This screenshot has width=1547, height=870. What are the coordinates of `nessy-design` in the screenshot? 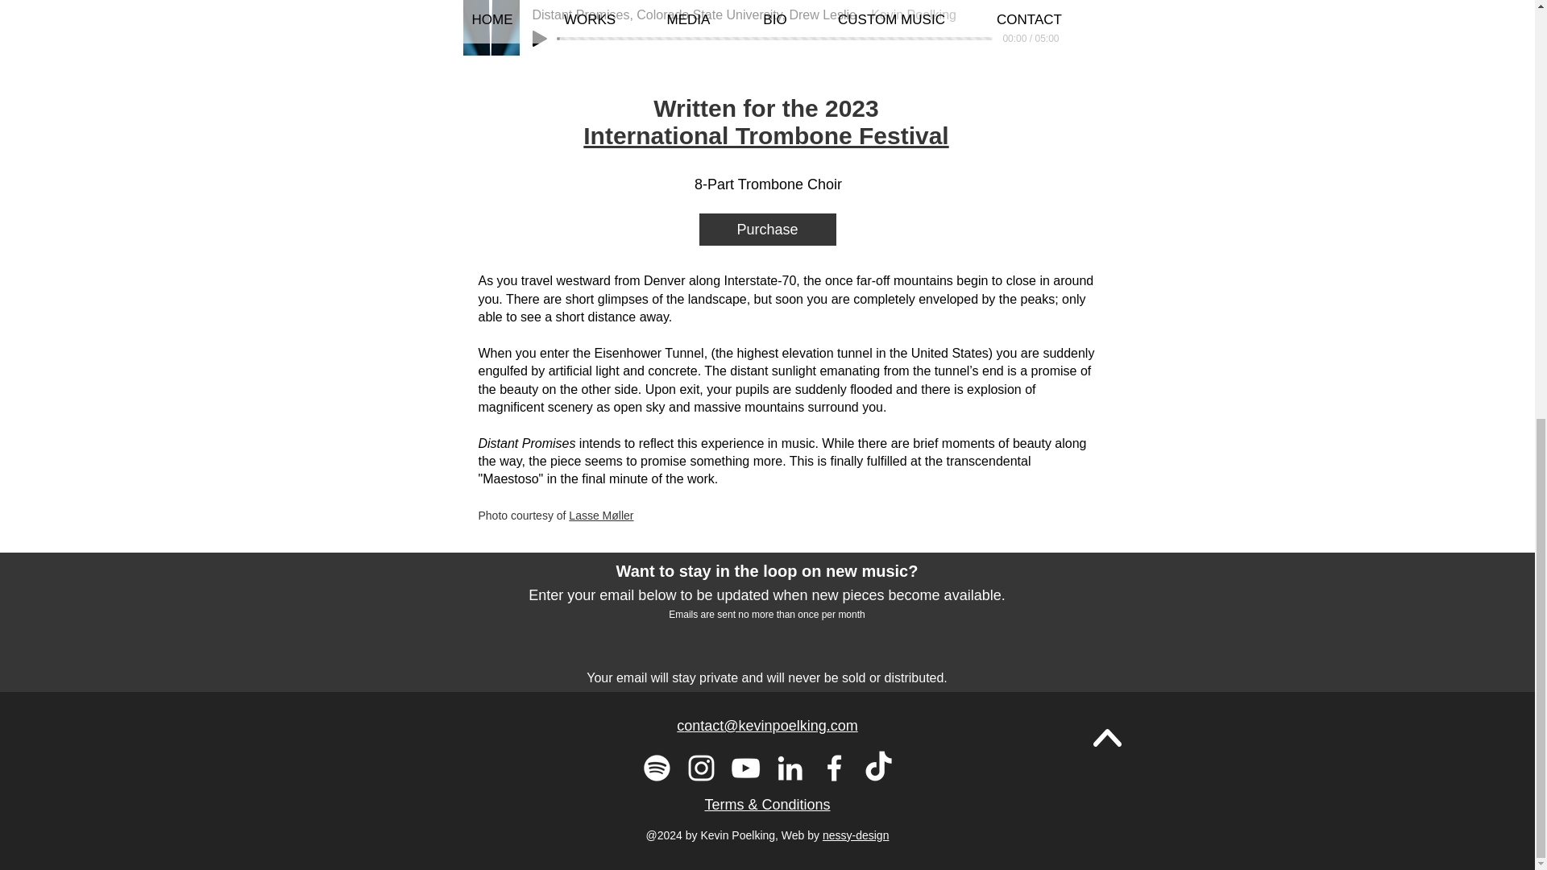 It's located at (856, 835).